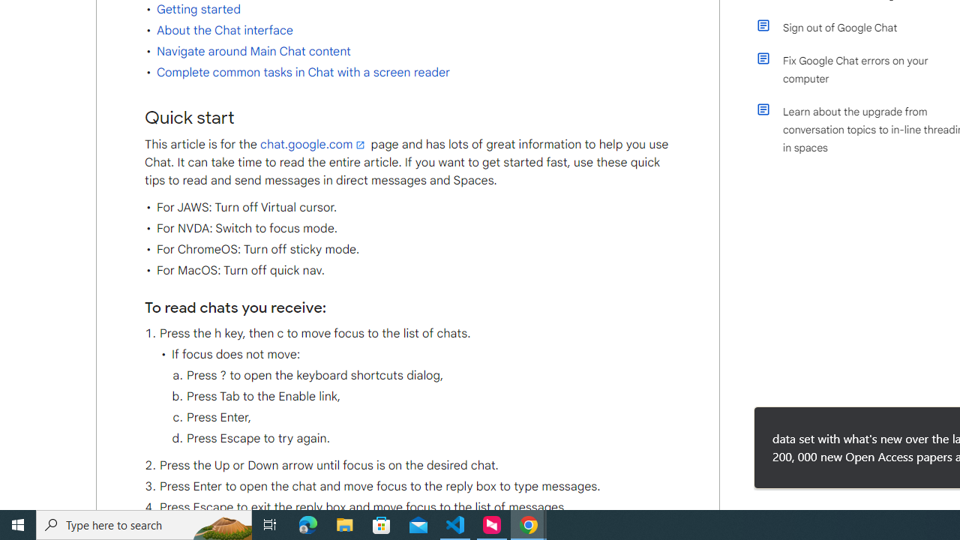 The height and width of the screenshot is (540, 960). Describe the element at coordinates (303, 73) in the screenshot. I see `Complete common tasks in Chat with a screen reader` at that location.